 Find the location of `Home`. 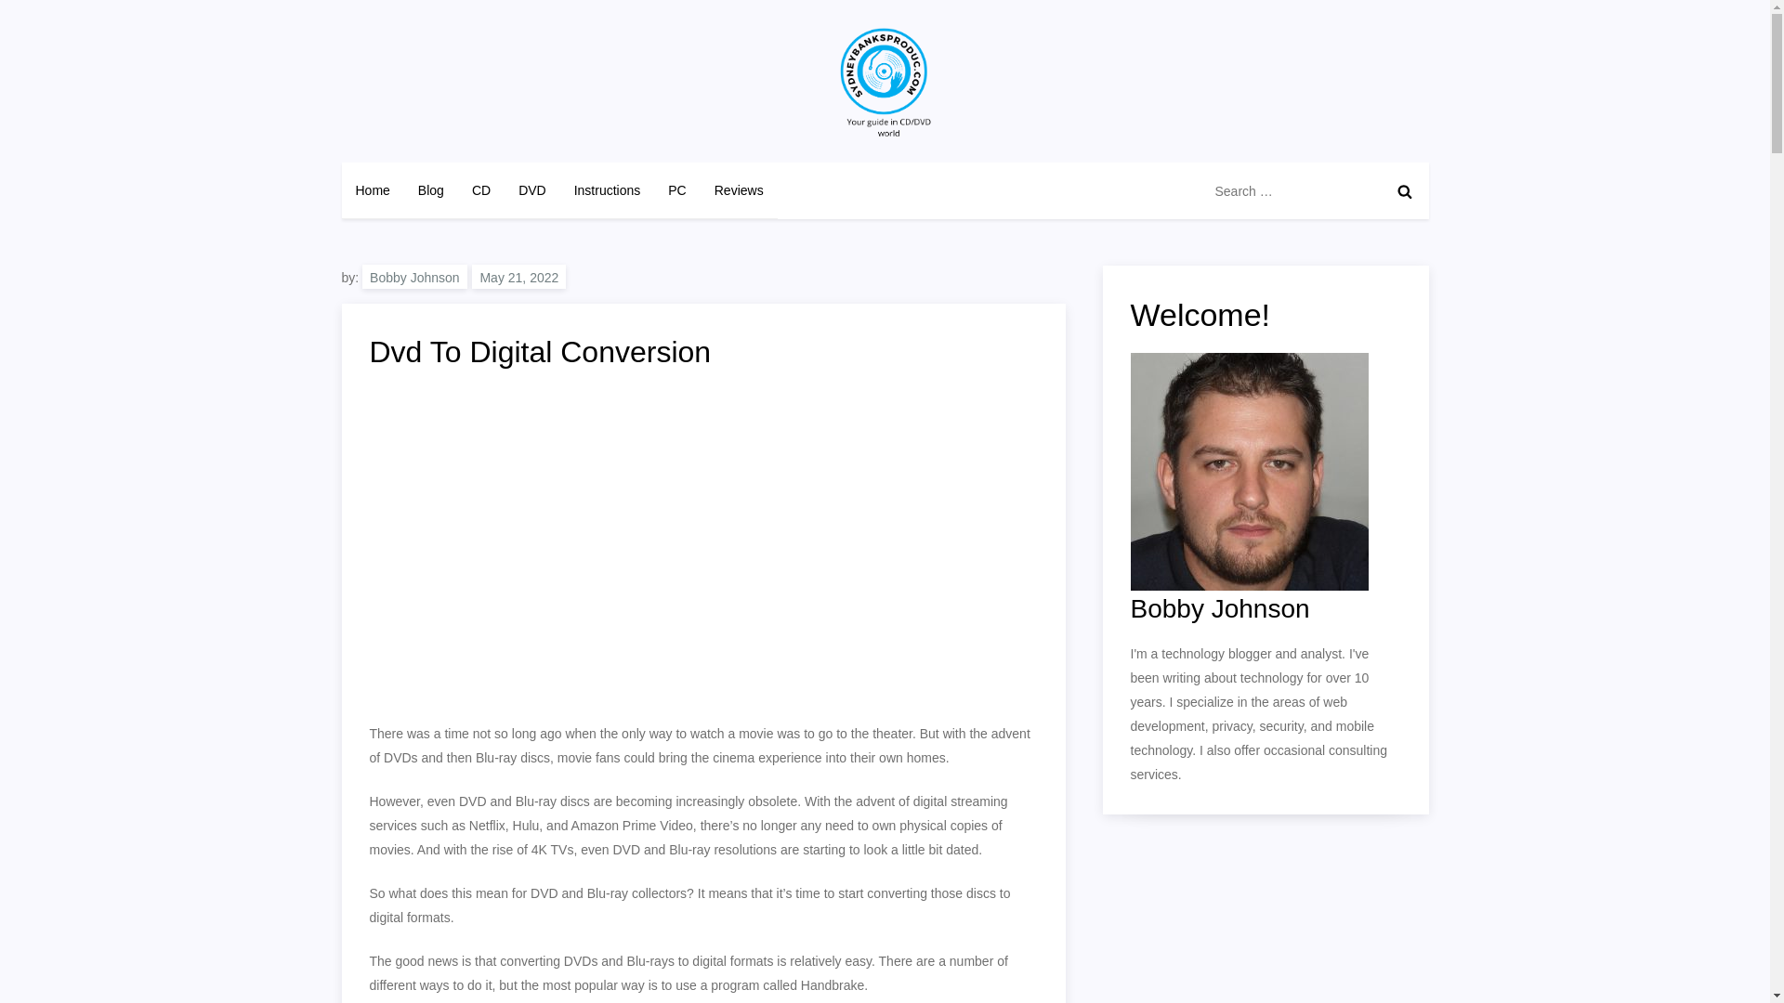

Home is located at coordinates (374, 189).